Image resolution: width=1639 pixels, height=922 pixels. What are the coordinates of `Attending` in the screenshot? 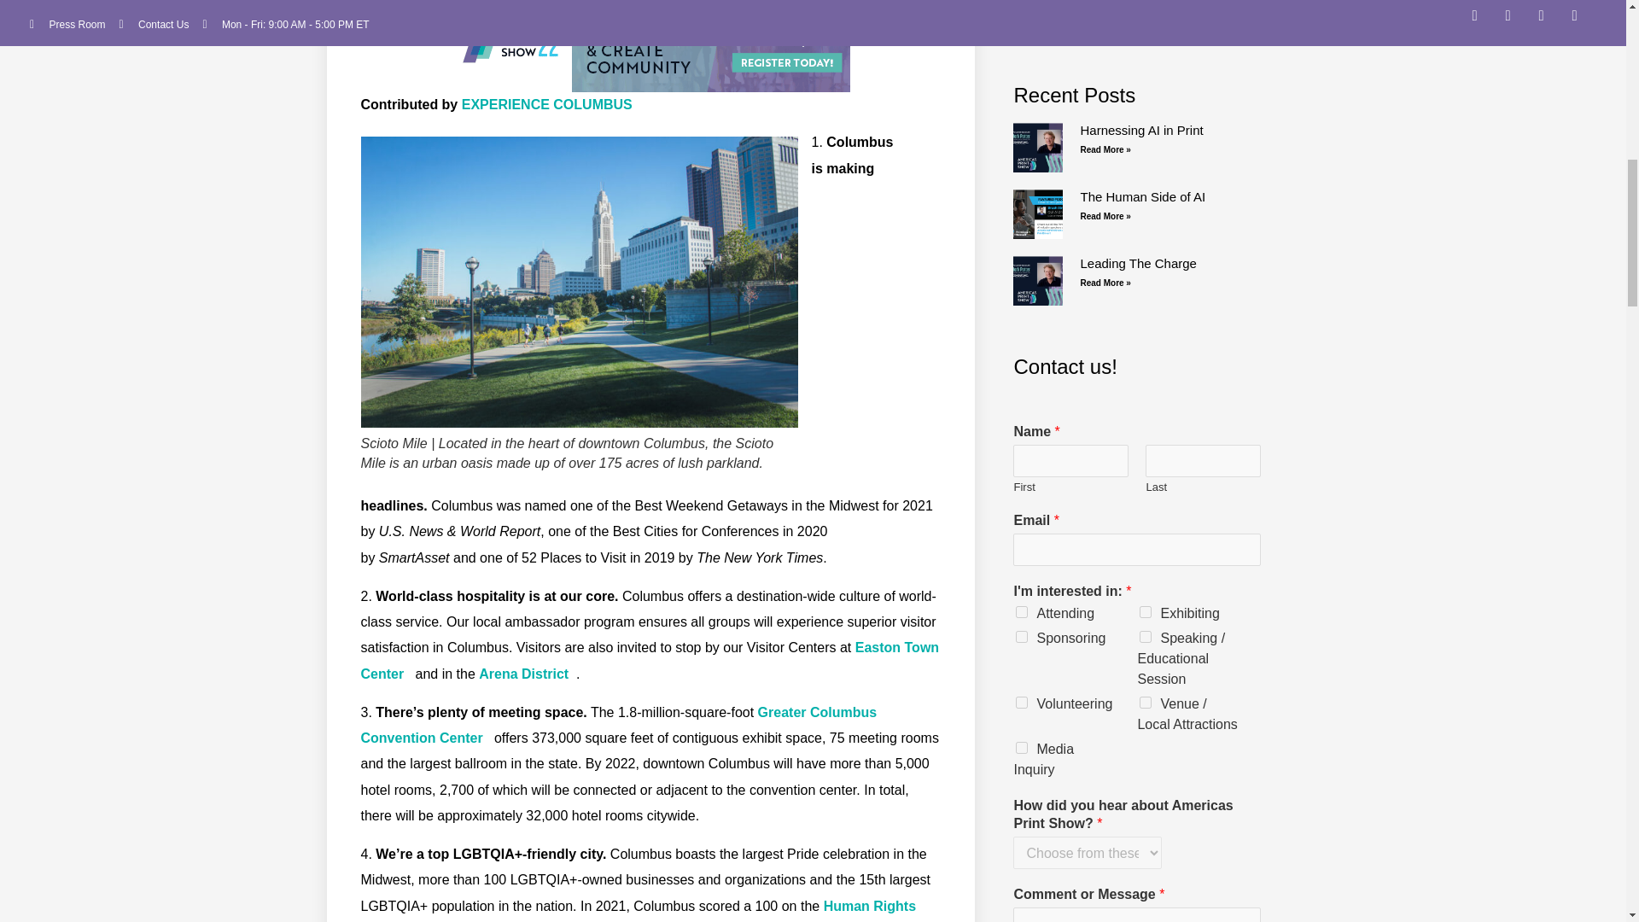 It's located at (1021, 611).